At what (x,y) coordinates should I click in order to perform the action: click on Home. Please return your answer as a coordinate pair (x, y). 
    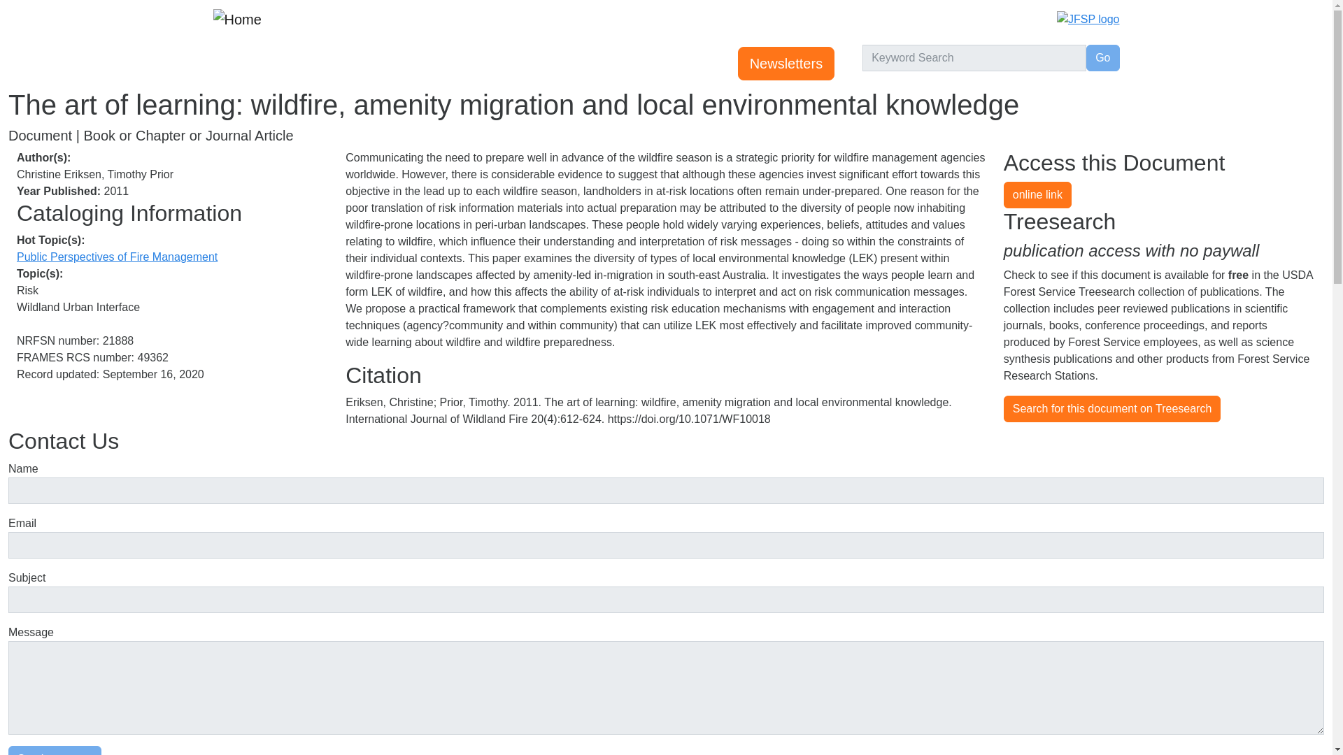
    Looking at the image, I should click on (232, 64).